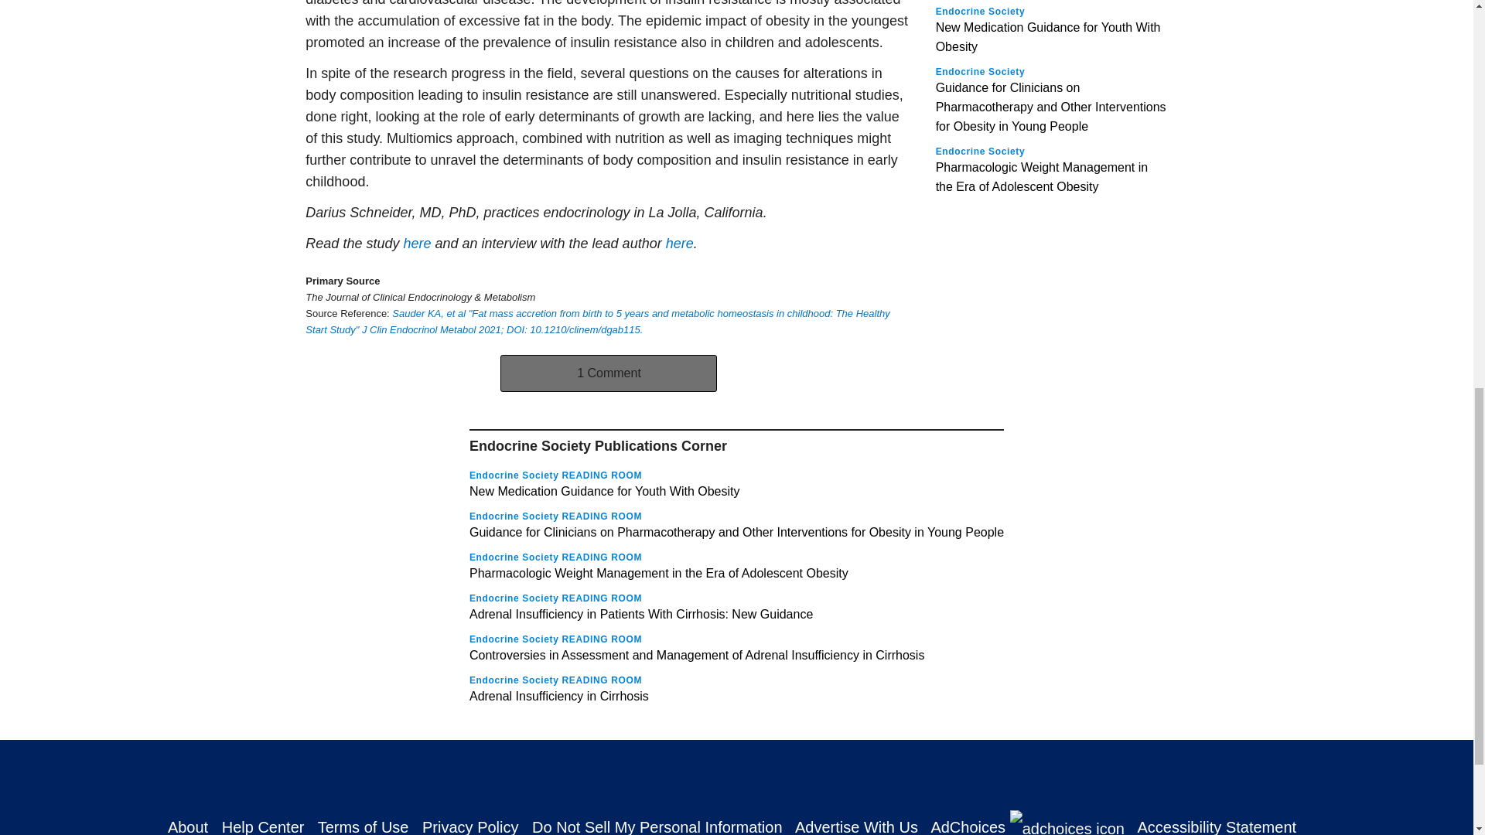 This screenshot has width=1485, height=835. What do you see at coordinates (655, 776) in the screenshot?
I see `Visit us on X. Opens in a new tab or window` at bounding box center [655, 776].